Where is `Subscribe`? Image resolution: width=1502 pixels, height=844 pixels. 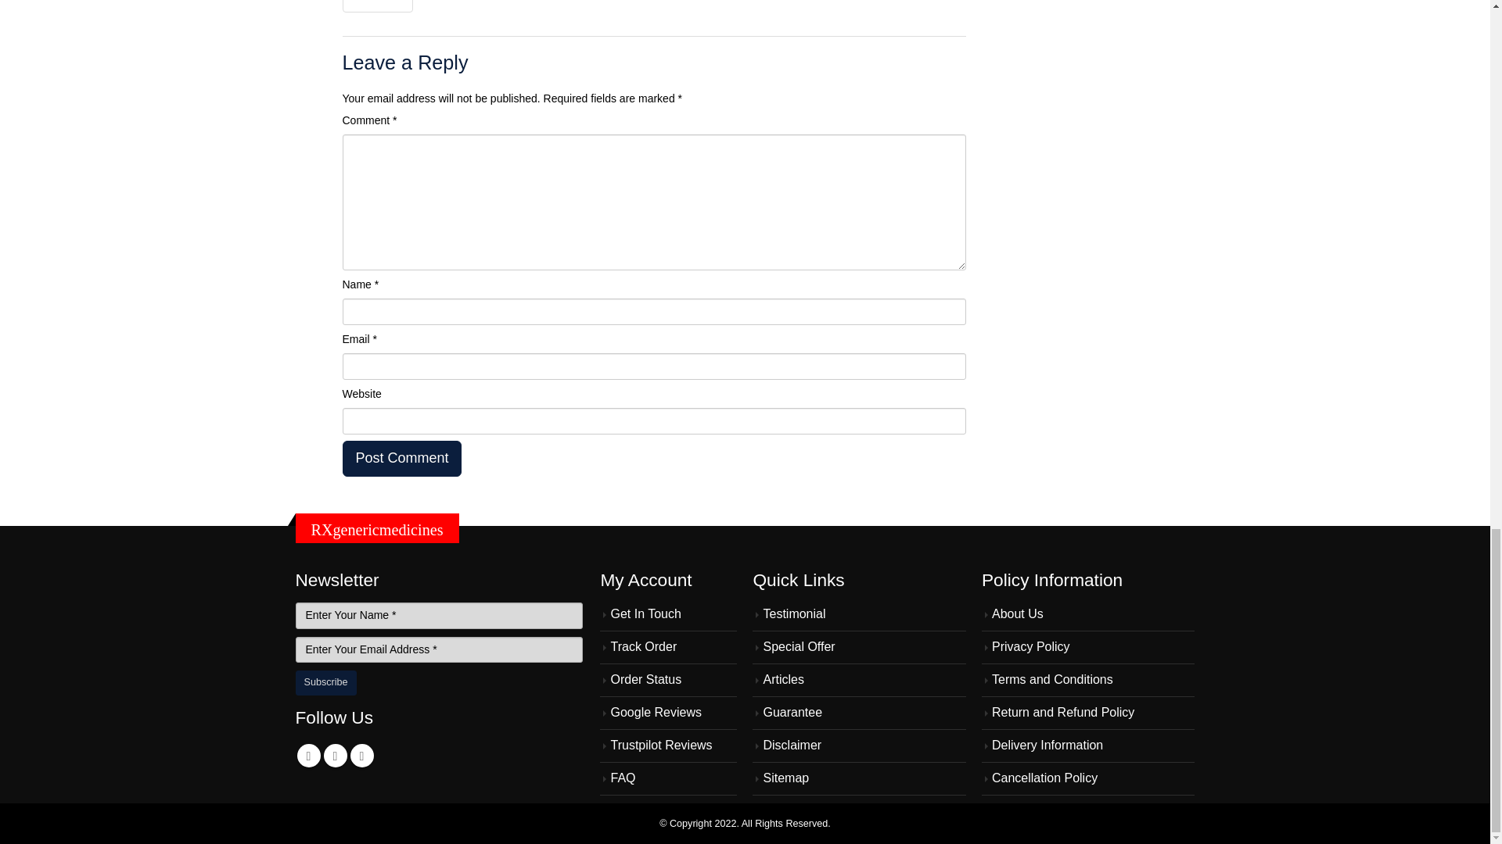
Subscribe is located at coordinates (326, 682).